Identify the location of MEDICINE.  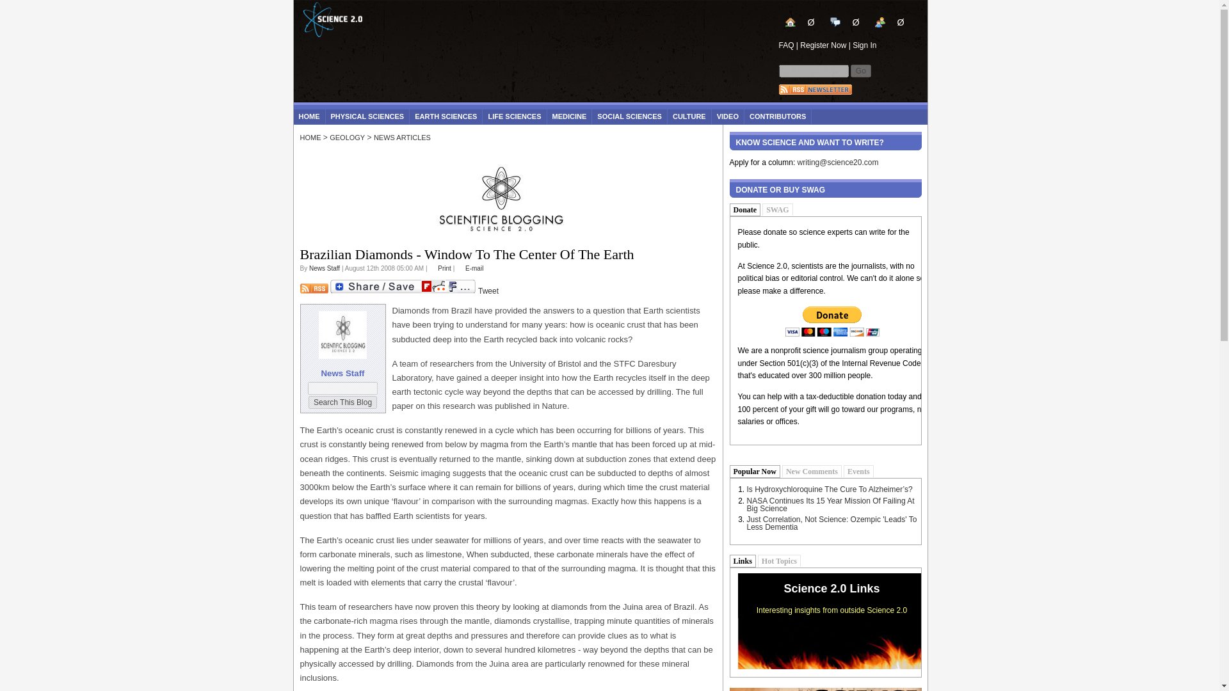
(570, 116).